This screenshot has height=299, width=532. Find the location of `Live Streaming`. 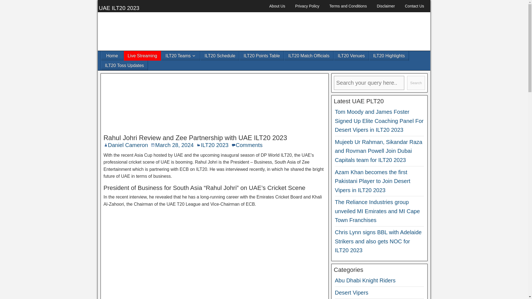

Live Streaming is located at coordinates (142, 56).